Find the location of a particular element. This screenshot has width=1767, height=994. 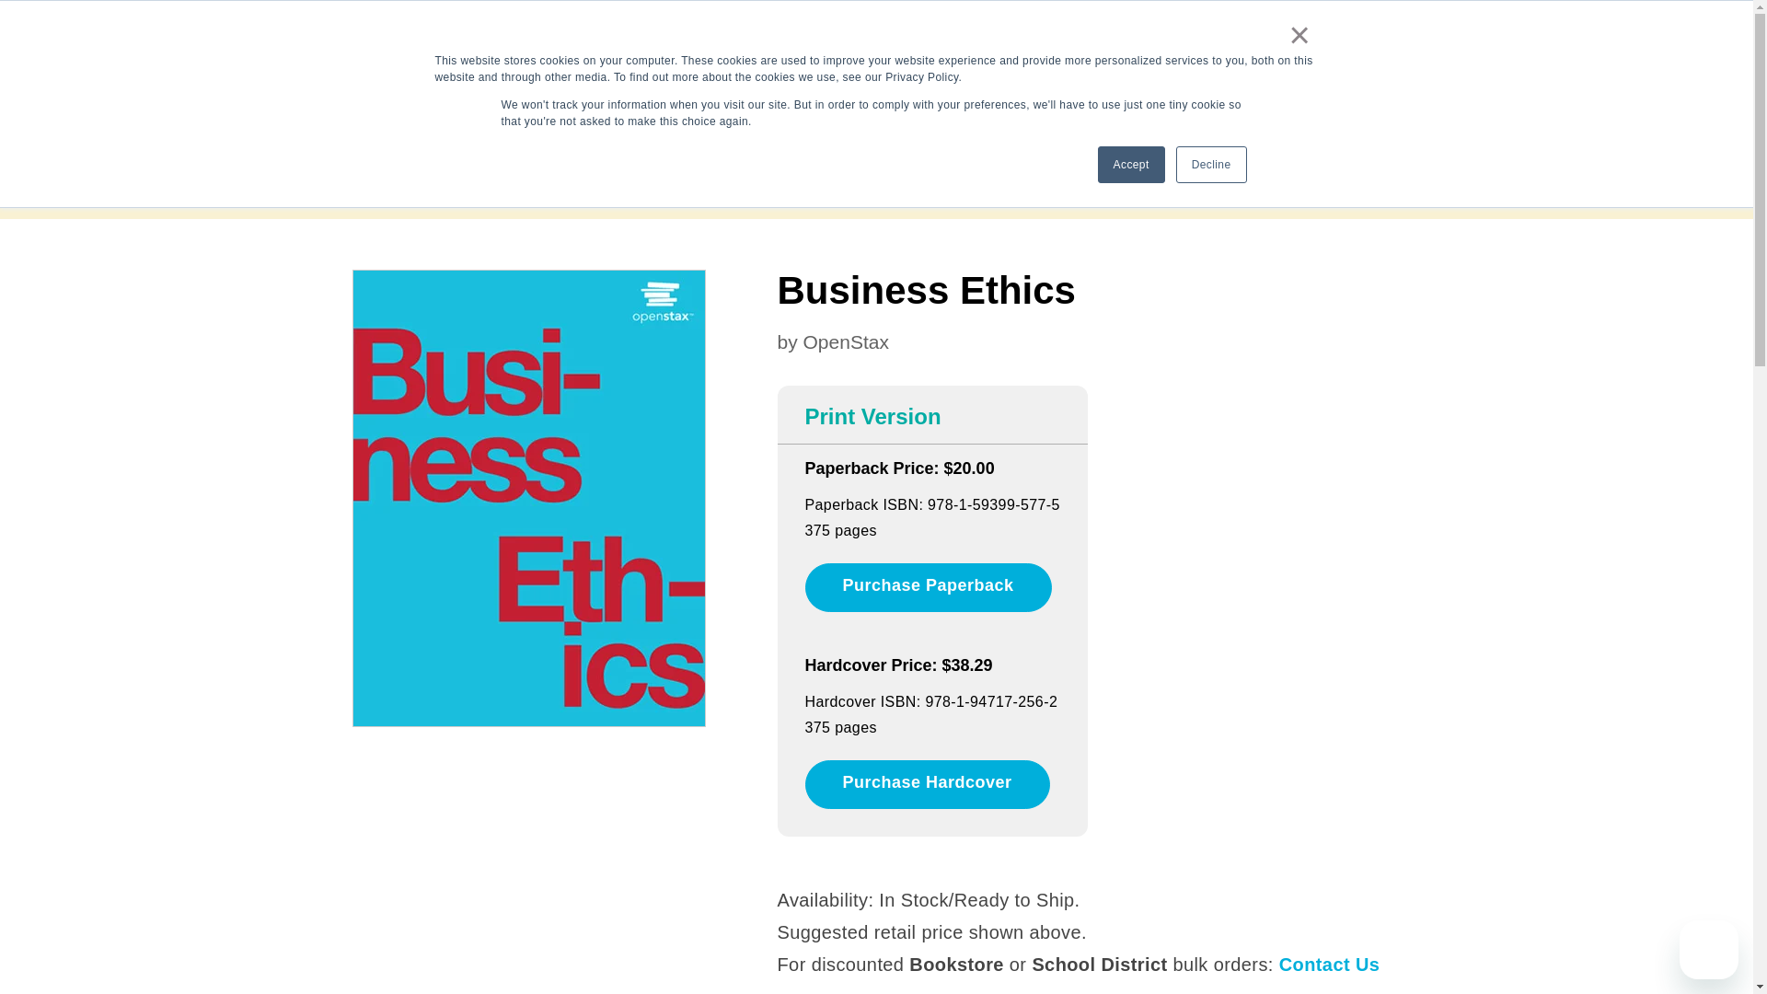

Support is located at coordinates (1331, 22).